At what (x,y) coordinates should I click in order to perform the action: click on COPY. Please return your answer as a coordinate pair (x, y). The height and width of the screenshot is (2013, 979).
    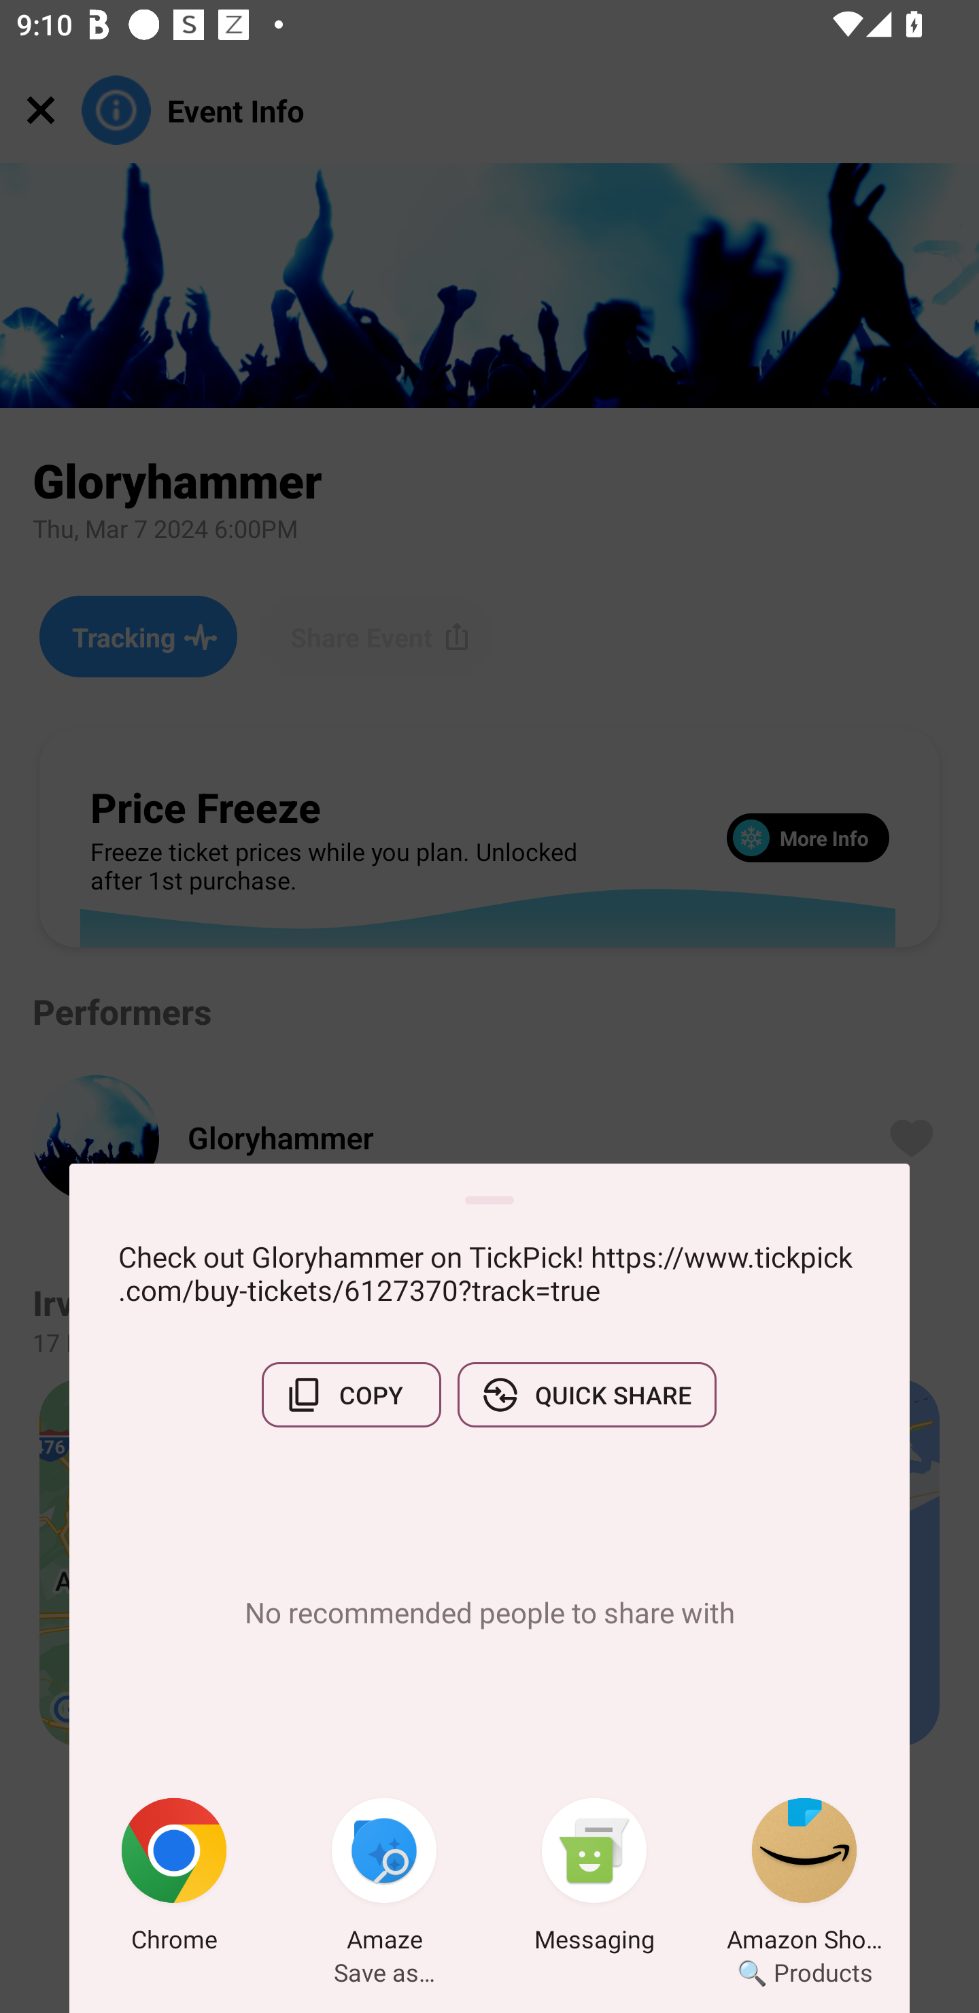
    Looking at the image, I should click on (351, 1395).